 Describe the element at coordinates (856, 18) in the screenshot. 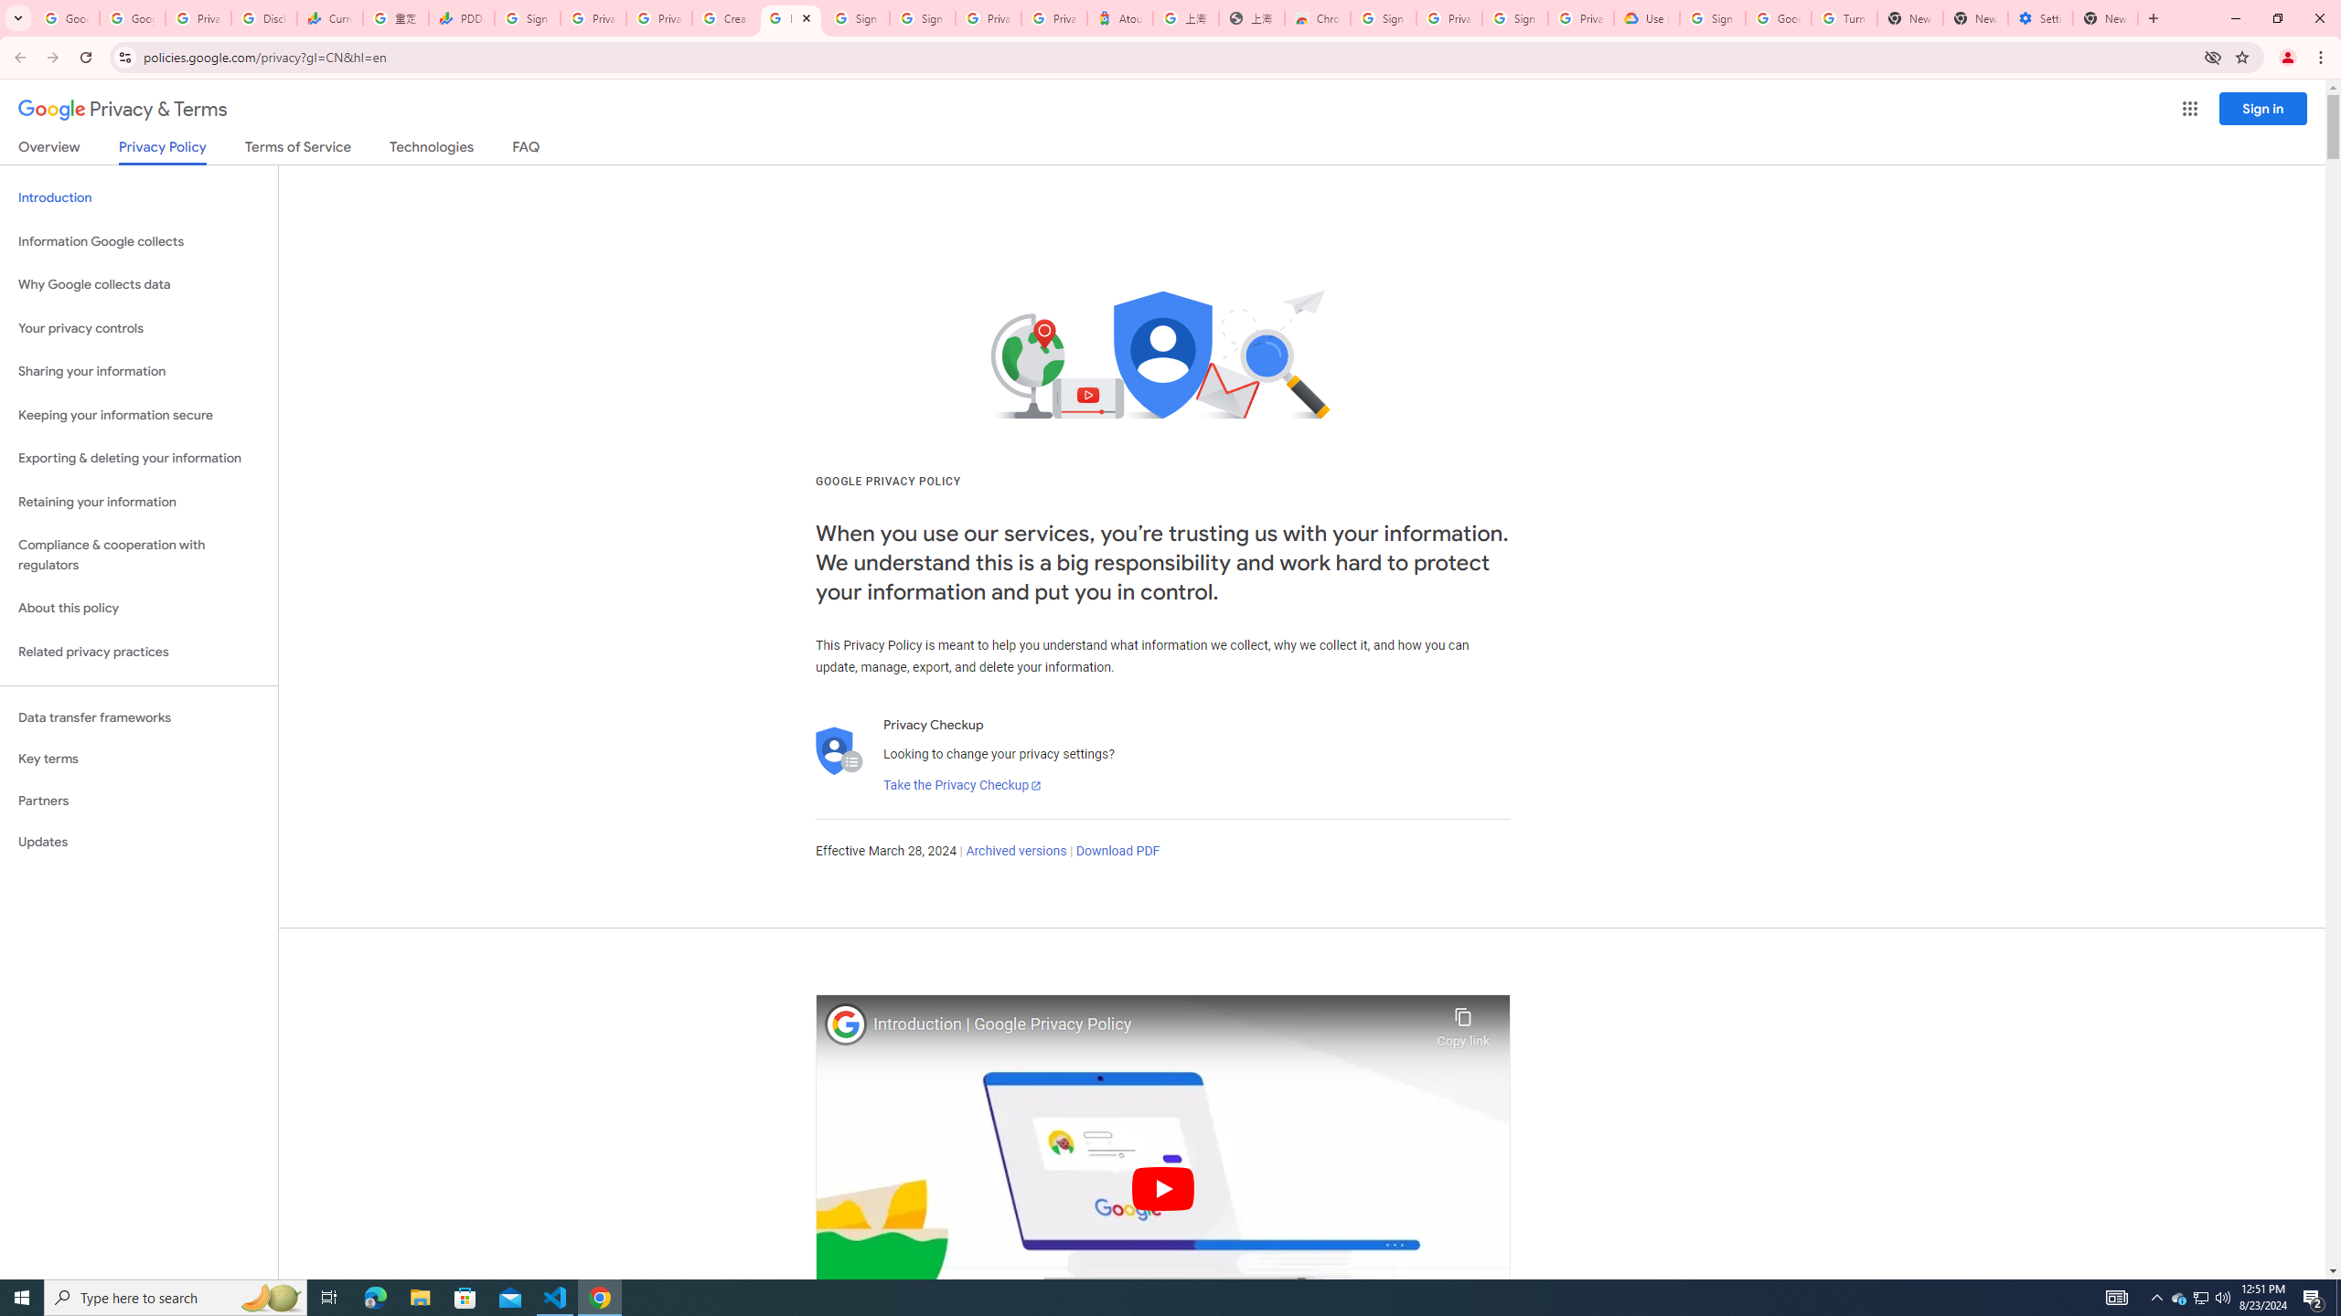

I see `Sign in - Google Accounts` at that location.